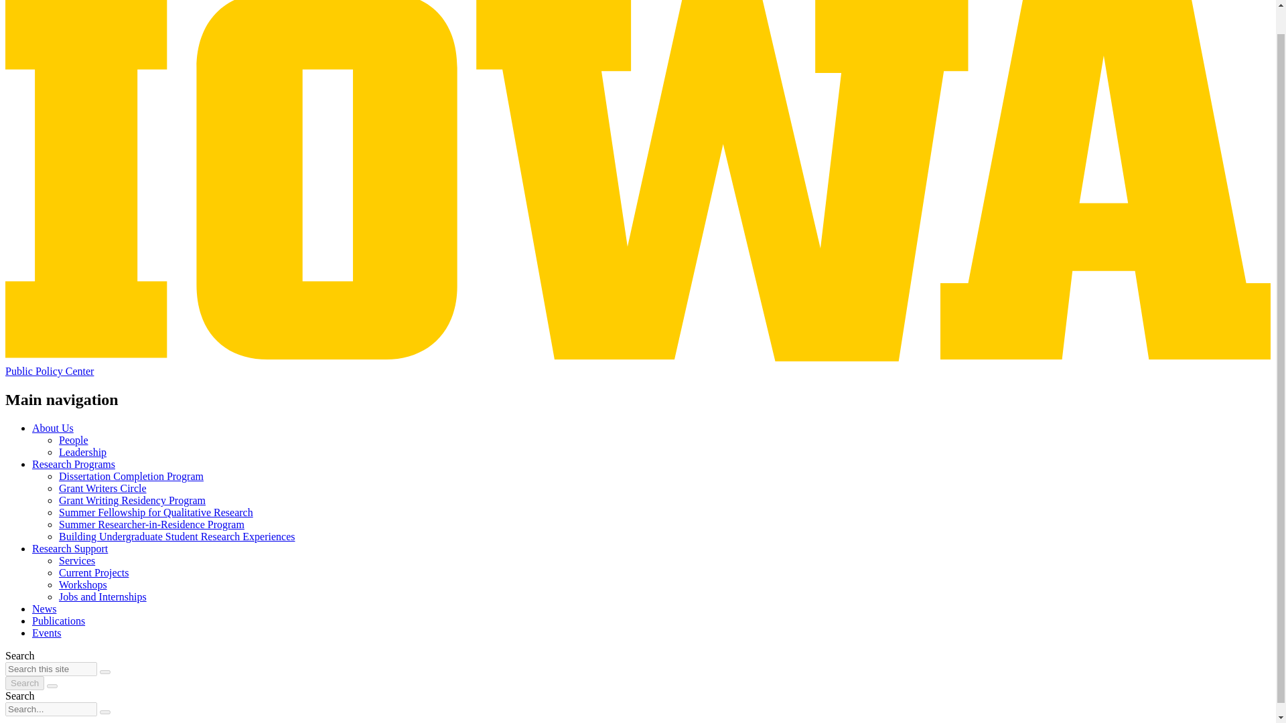  I want to click on Research Programs, so click(74, 464).